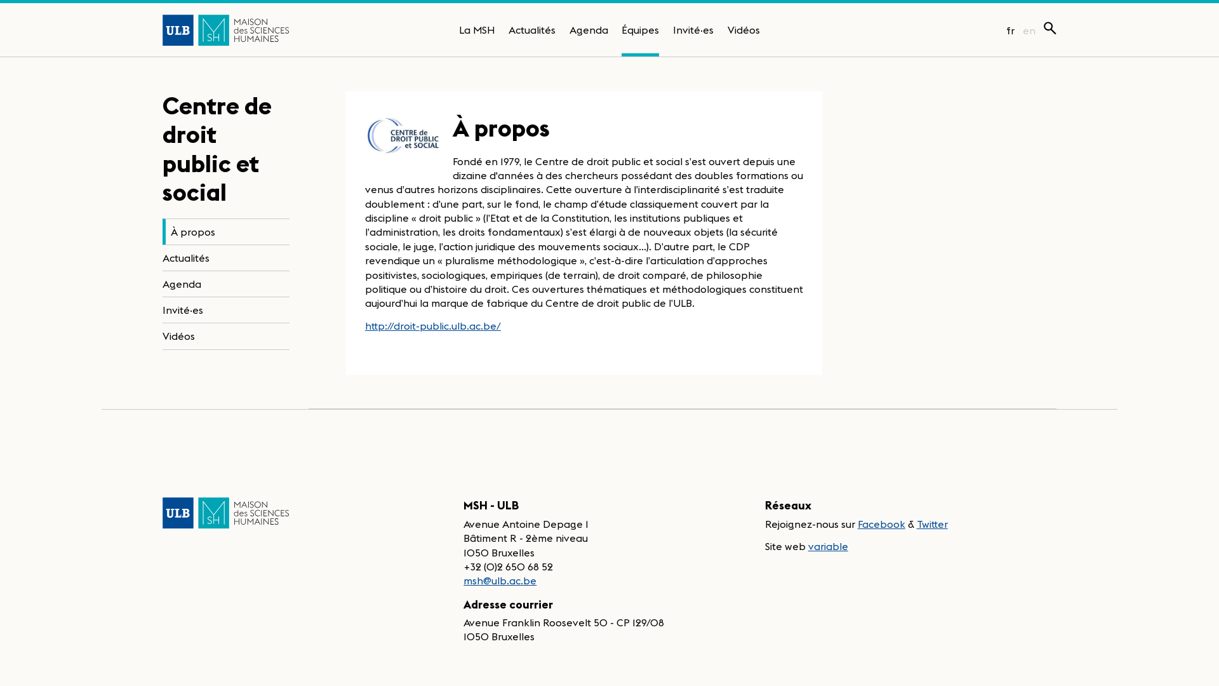 The height and width of the screenshot is (686, 1219). Describe the element at coordinates (881, 524) in the screenshot. I see `Facebook` at that location.